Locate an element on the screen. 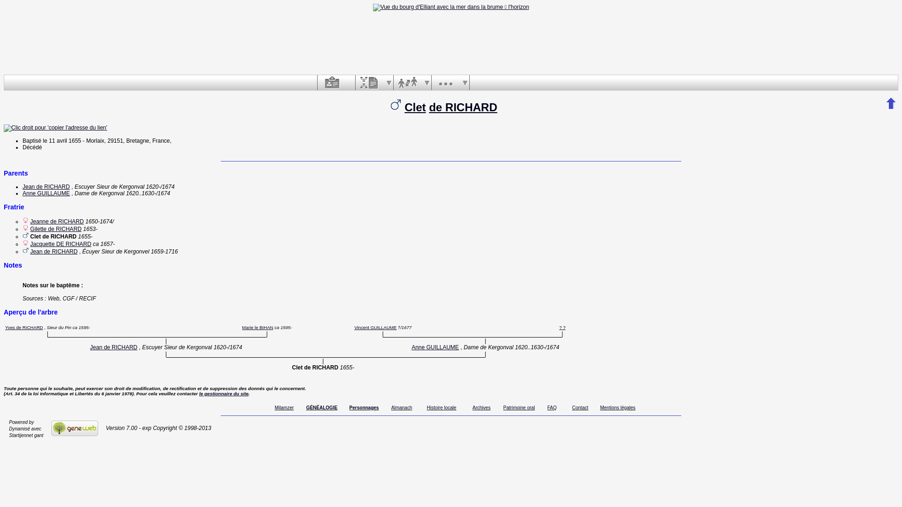  le 11 avril 1655 is located at coordinates (62, 141).